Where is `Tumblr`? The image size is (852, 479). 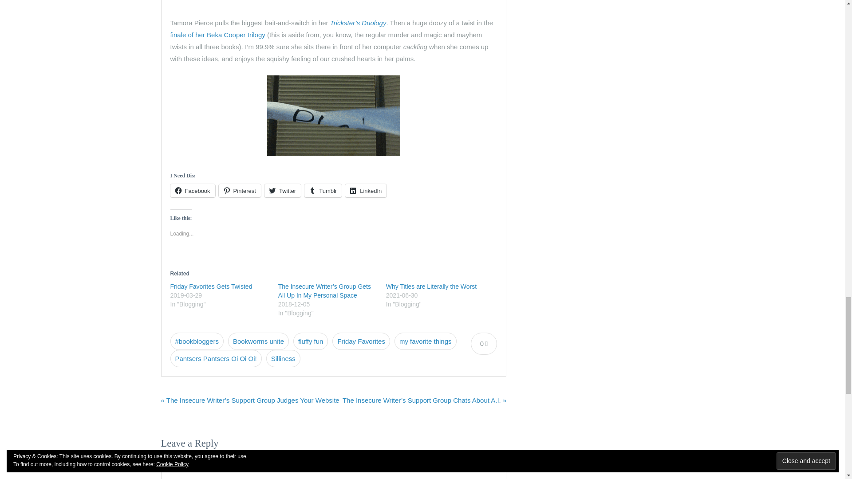 Tumblr is located at coordinates (323, 190).